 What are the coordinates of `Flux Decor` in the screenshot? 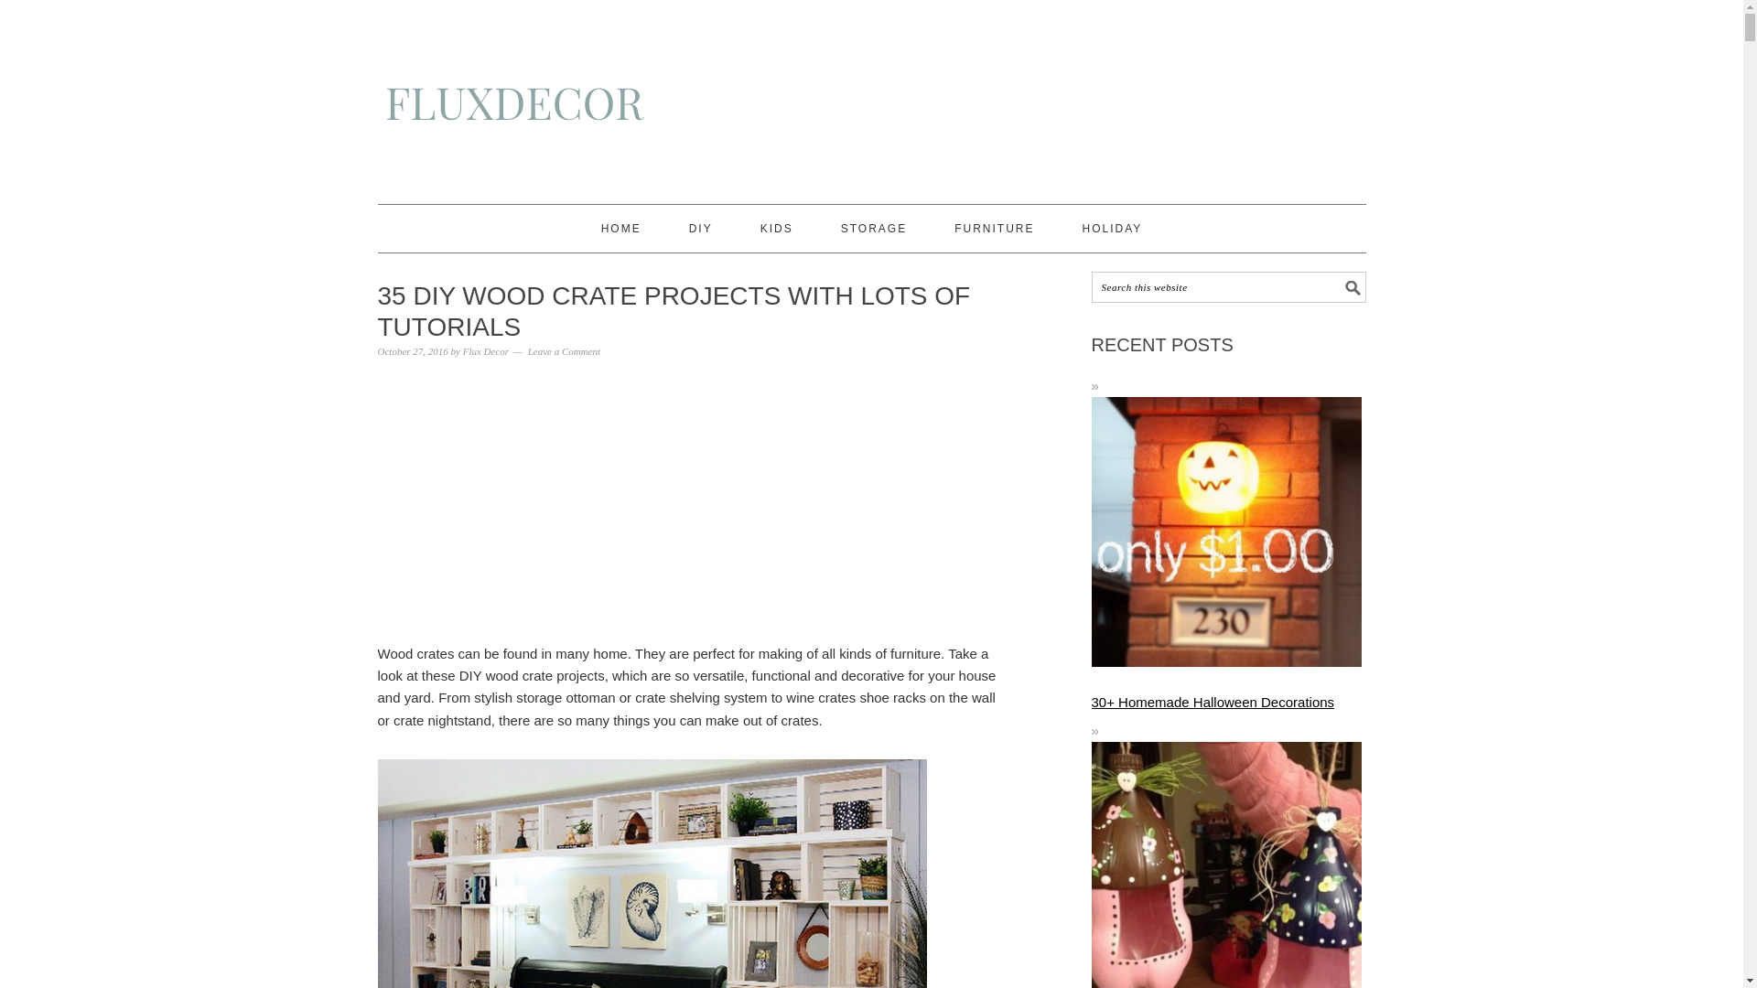 It's located at (486, 351).